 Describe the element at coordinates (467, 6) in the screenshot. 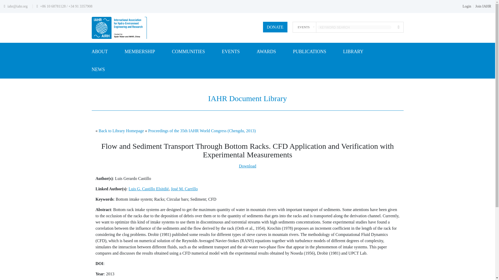

I see `Login` at that location.